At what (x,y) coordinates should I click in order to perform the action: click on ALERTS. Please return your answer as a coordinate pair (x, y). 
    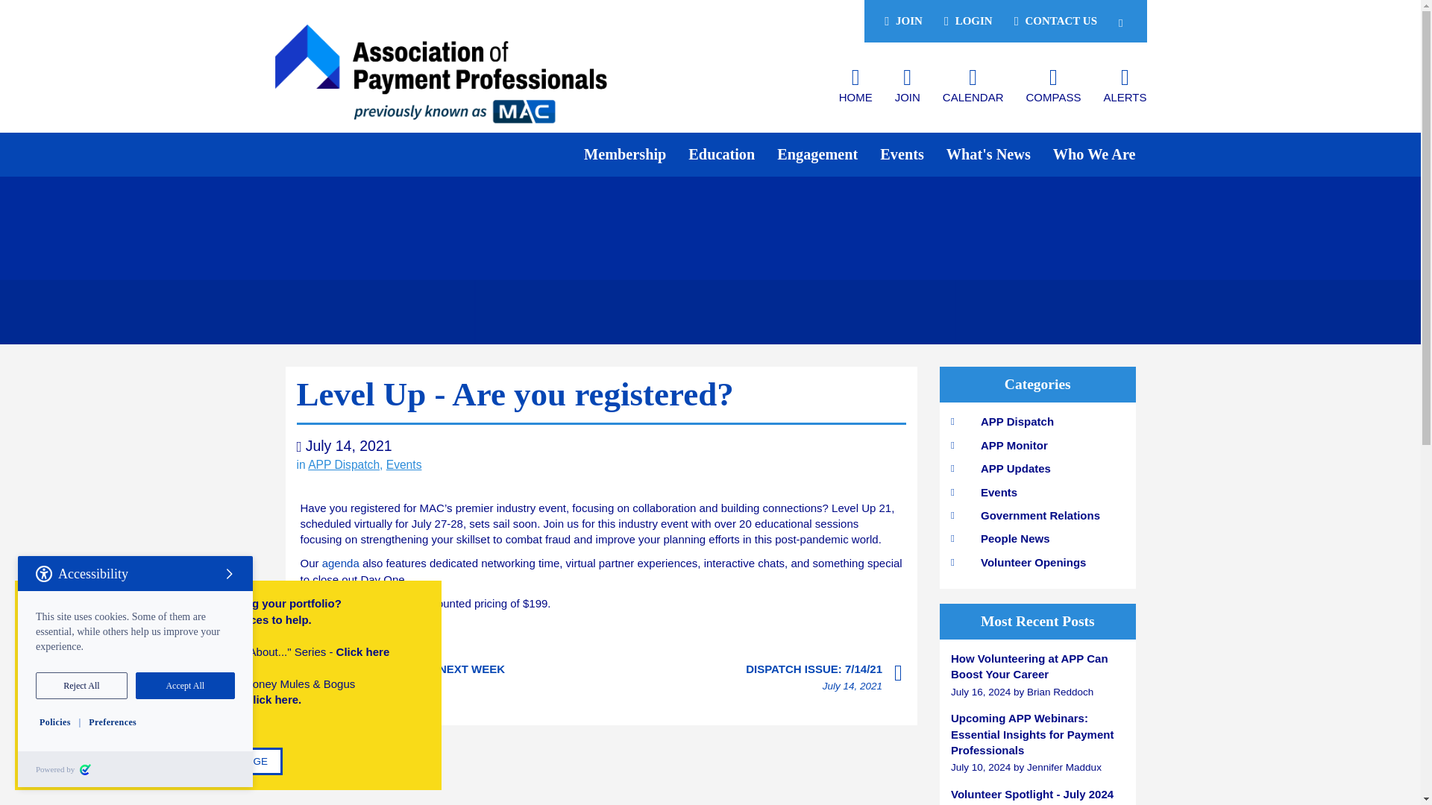
    Looking at the image, I should click on (1125, 89).